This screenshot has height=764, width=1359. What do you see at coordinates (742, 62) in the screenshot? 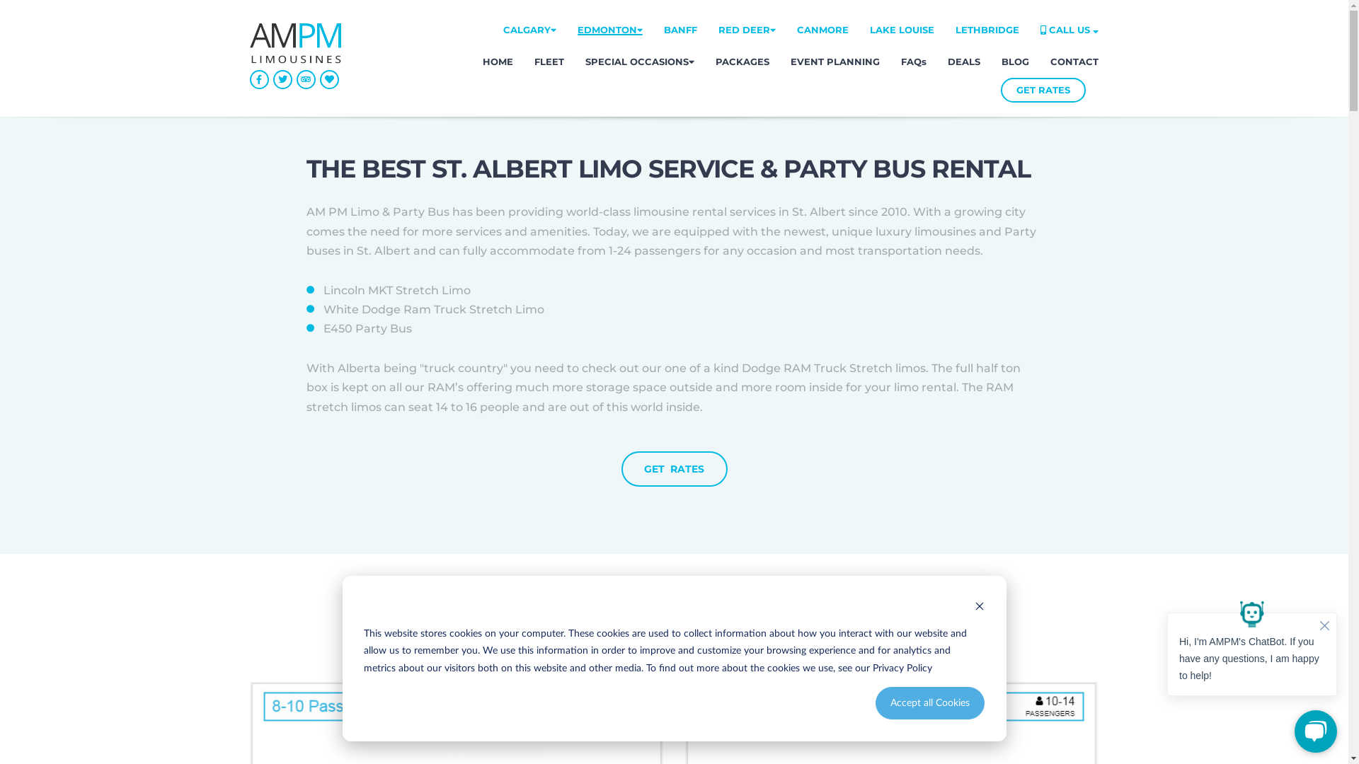
I see `PACKAGES` at bounding box center [742, 62].